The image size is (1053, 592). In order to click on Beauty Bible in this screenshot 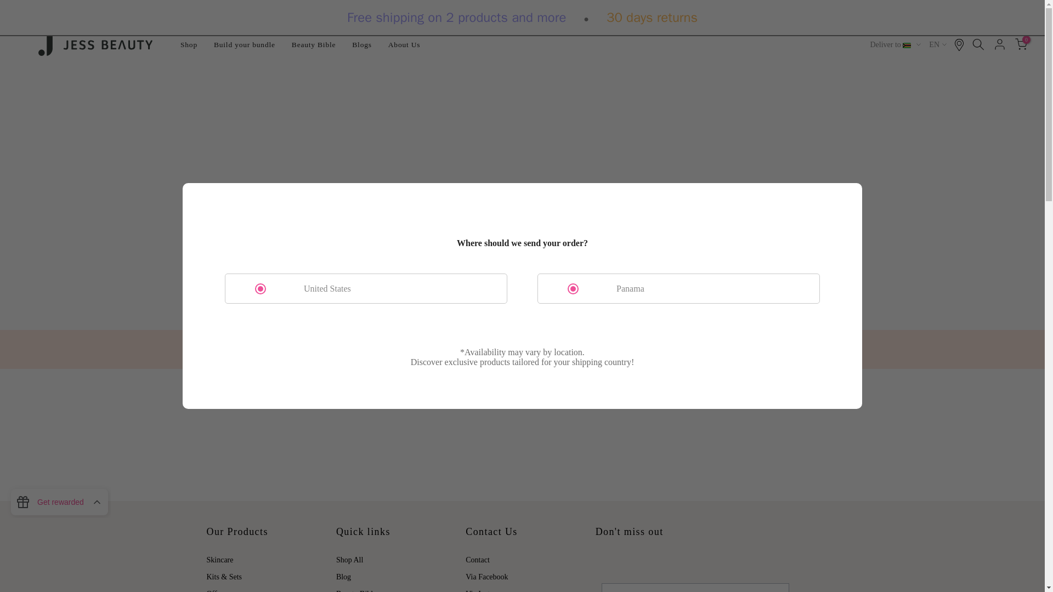, I will do `click(314, 45)`.